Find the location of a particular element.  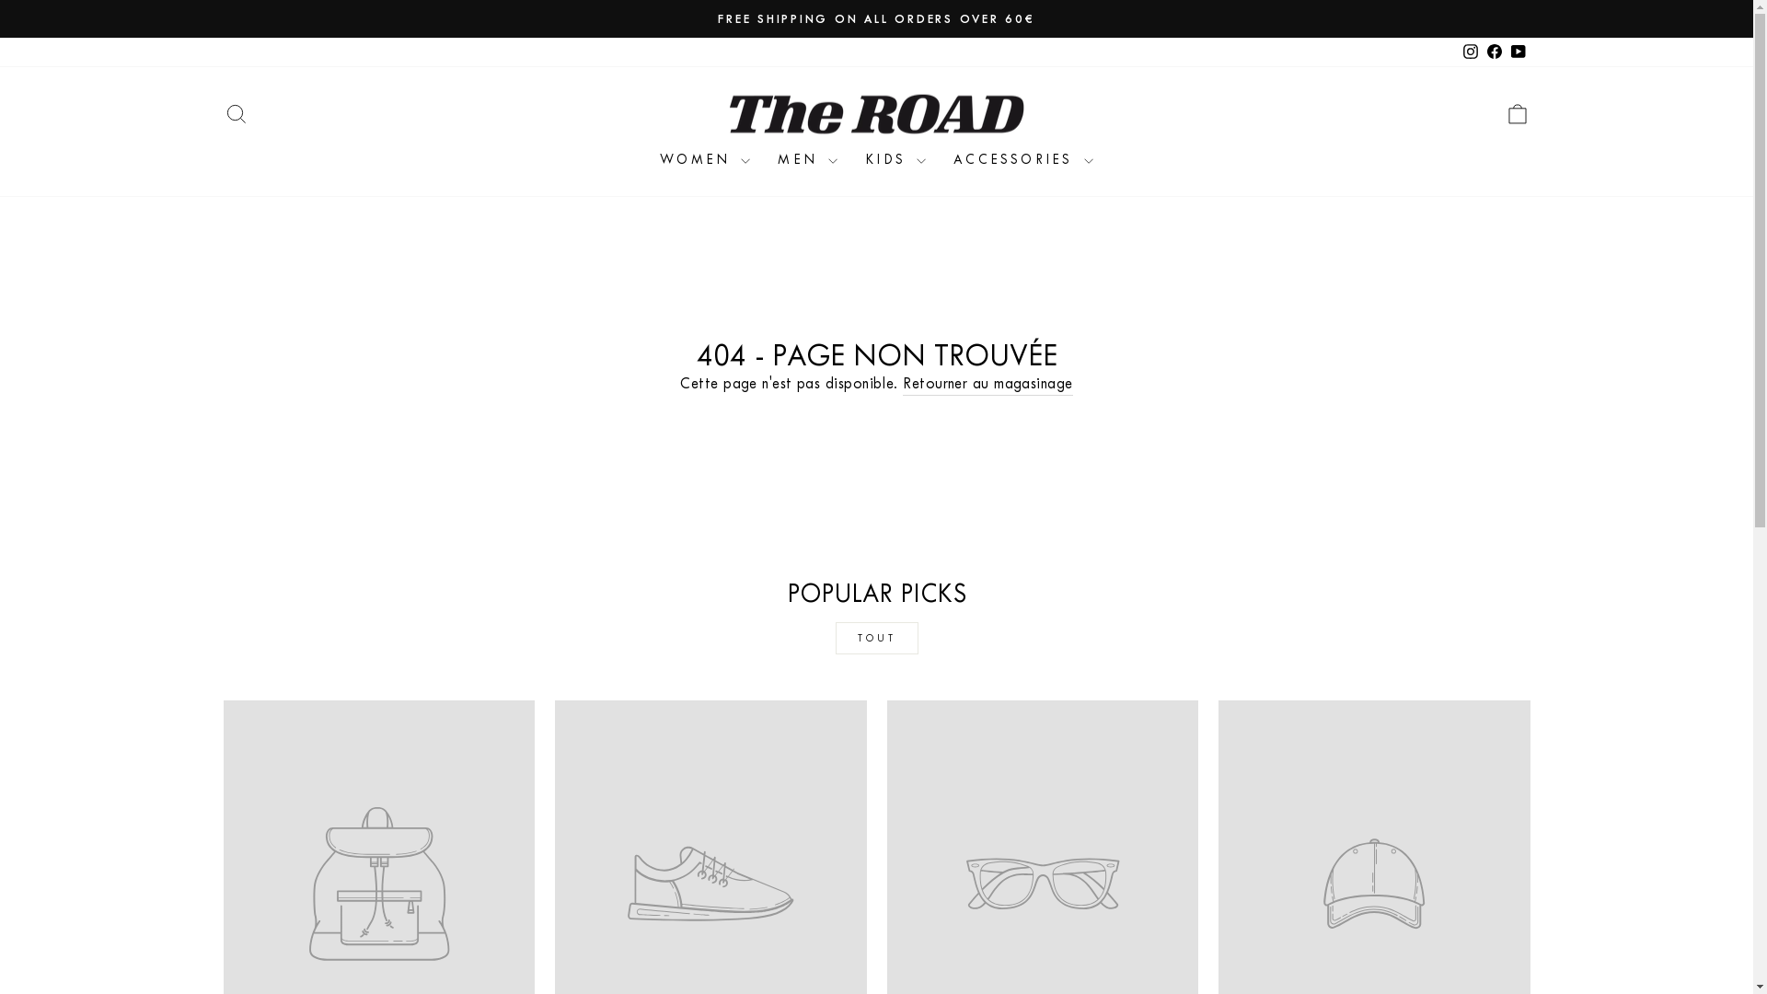

Facebook is located at coordinates (1494, 52).